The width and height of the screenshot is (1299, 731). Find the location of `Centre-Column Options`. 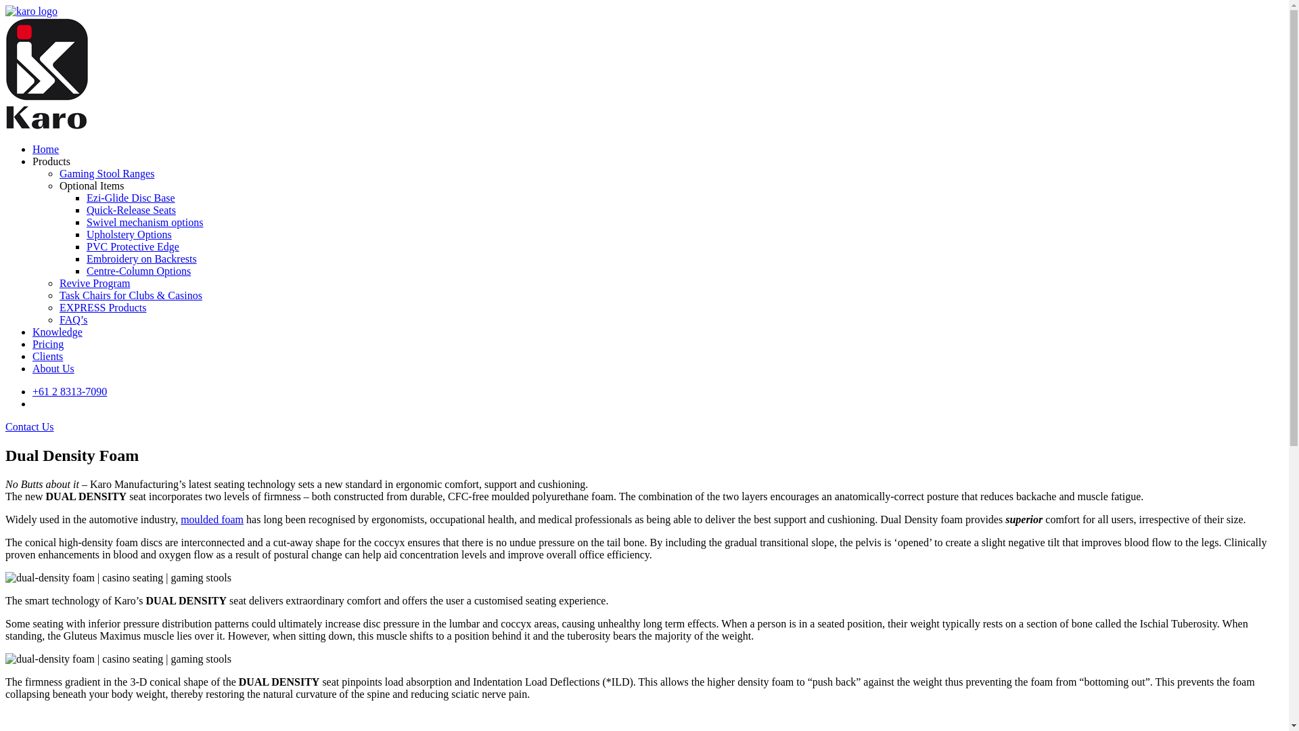

Centre-Column Options is located at coordinates (139, 271).